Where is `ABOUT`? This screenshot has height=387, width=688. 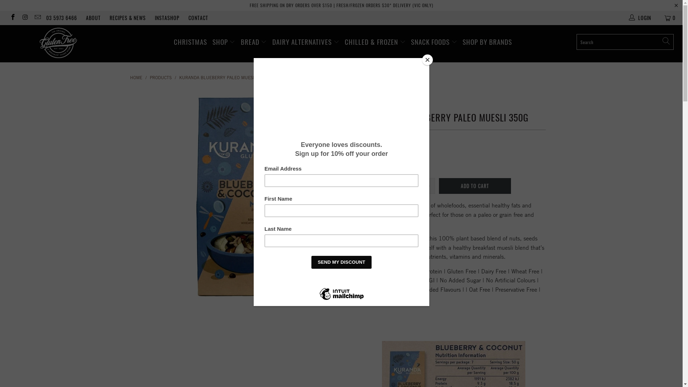 ABOUT is located at coordinates (93, 18).